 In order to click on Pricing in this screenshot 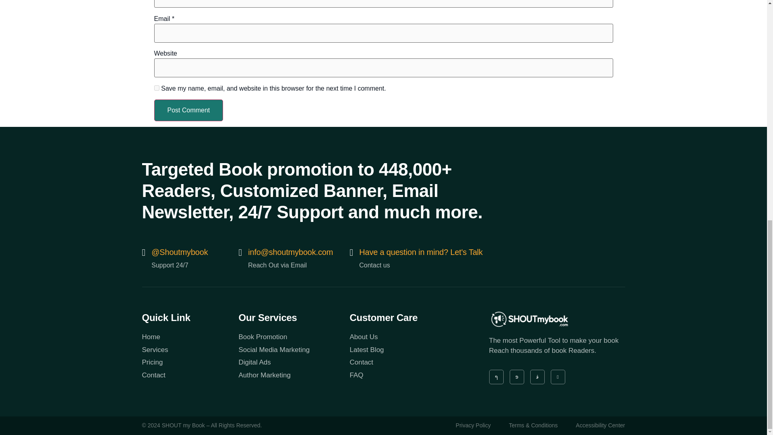, I will do `click(190, 362)`.